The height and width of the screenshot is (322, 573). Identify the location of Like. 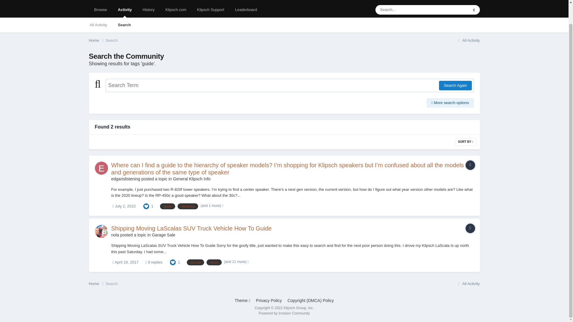
(172, 262).